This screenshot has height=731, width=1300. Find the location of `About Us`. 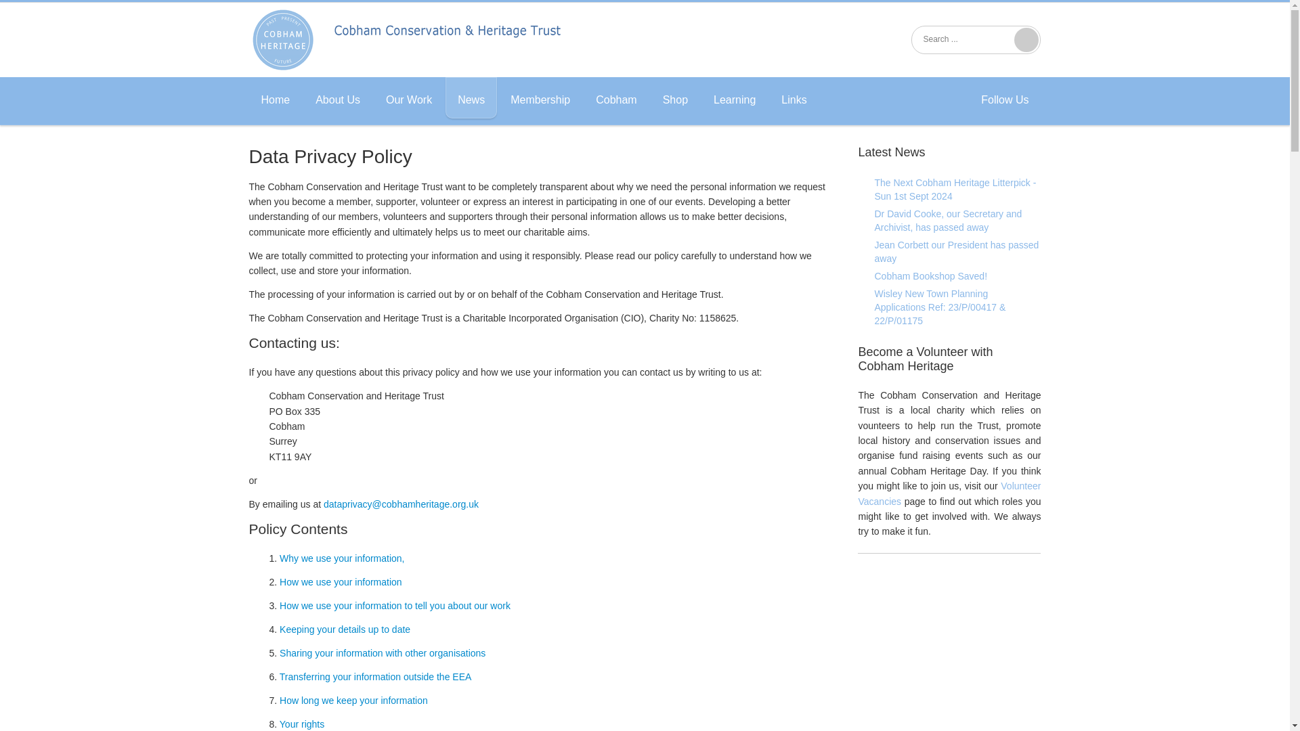

About Us is located at coordinates (337, 97).